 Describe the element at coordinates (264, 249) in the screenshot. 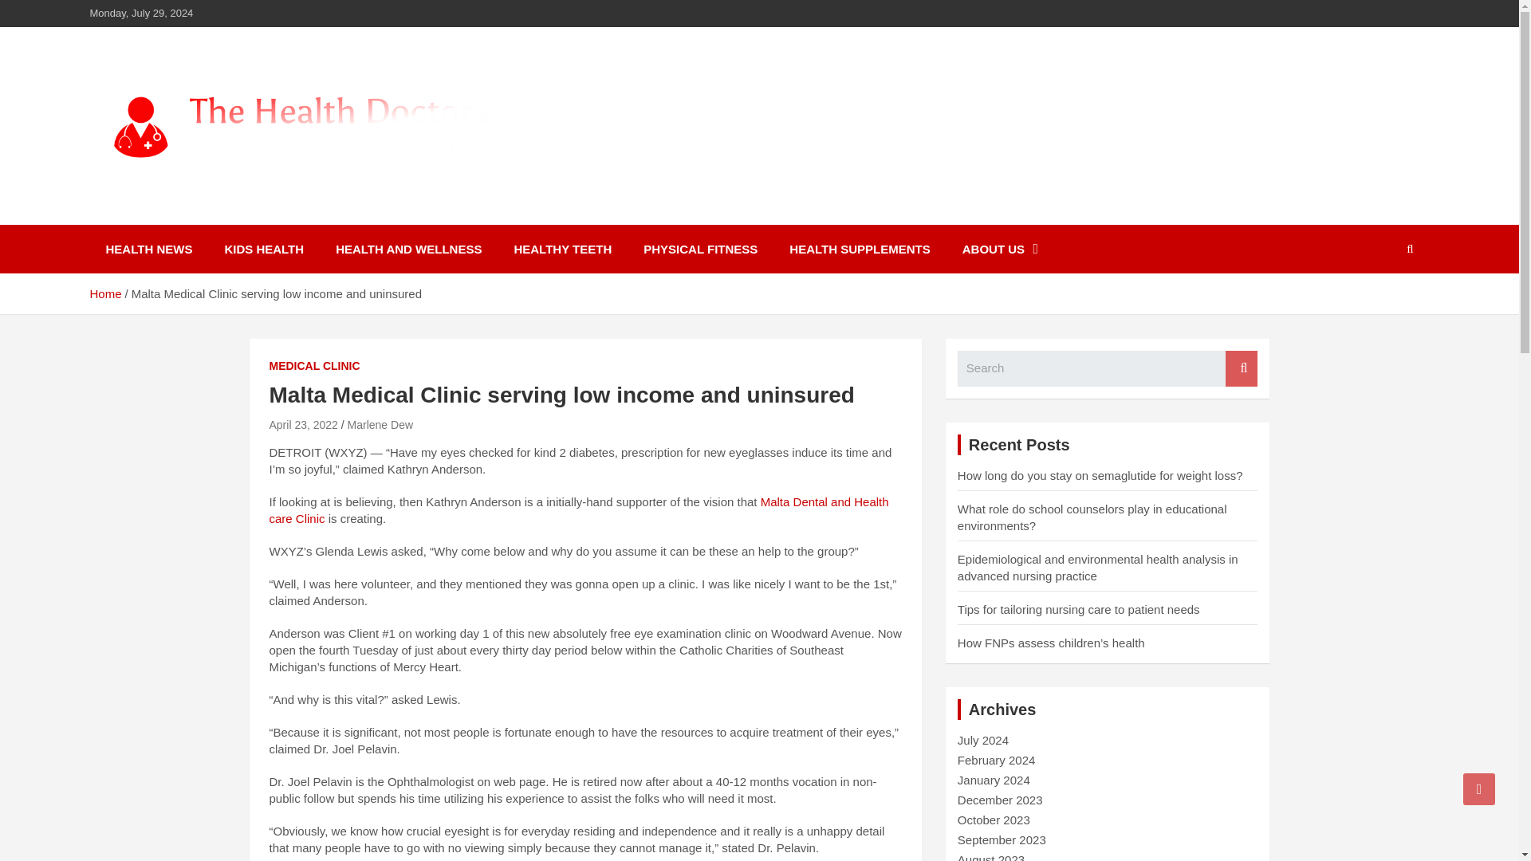

I see `KIDS HEALTH` at that location.